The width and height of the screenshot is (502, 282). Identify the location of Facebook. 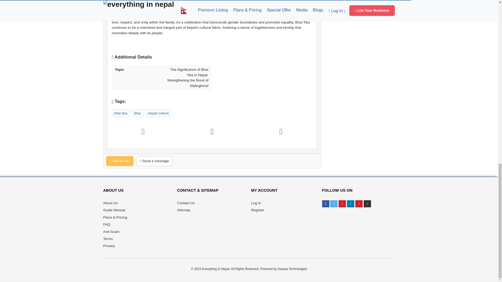
(326, 204).